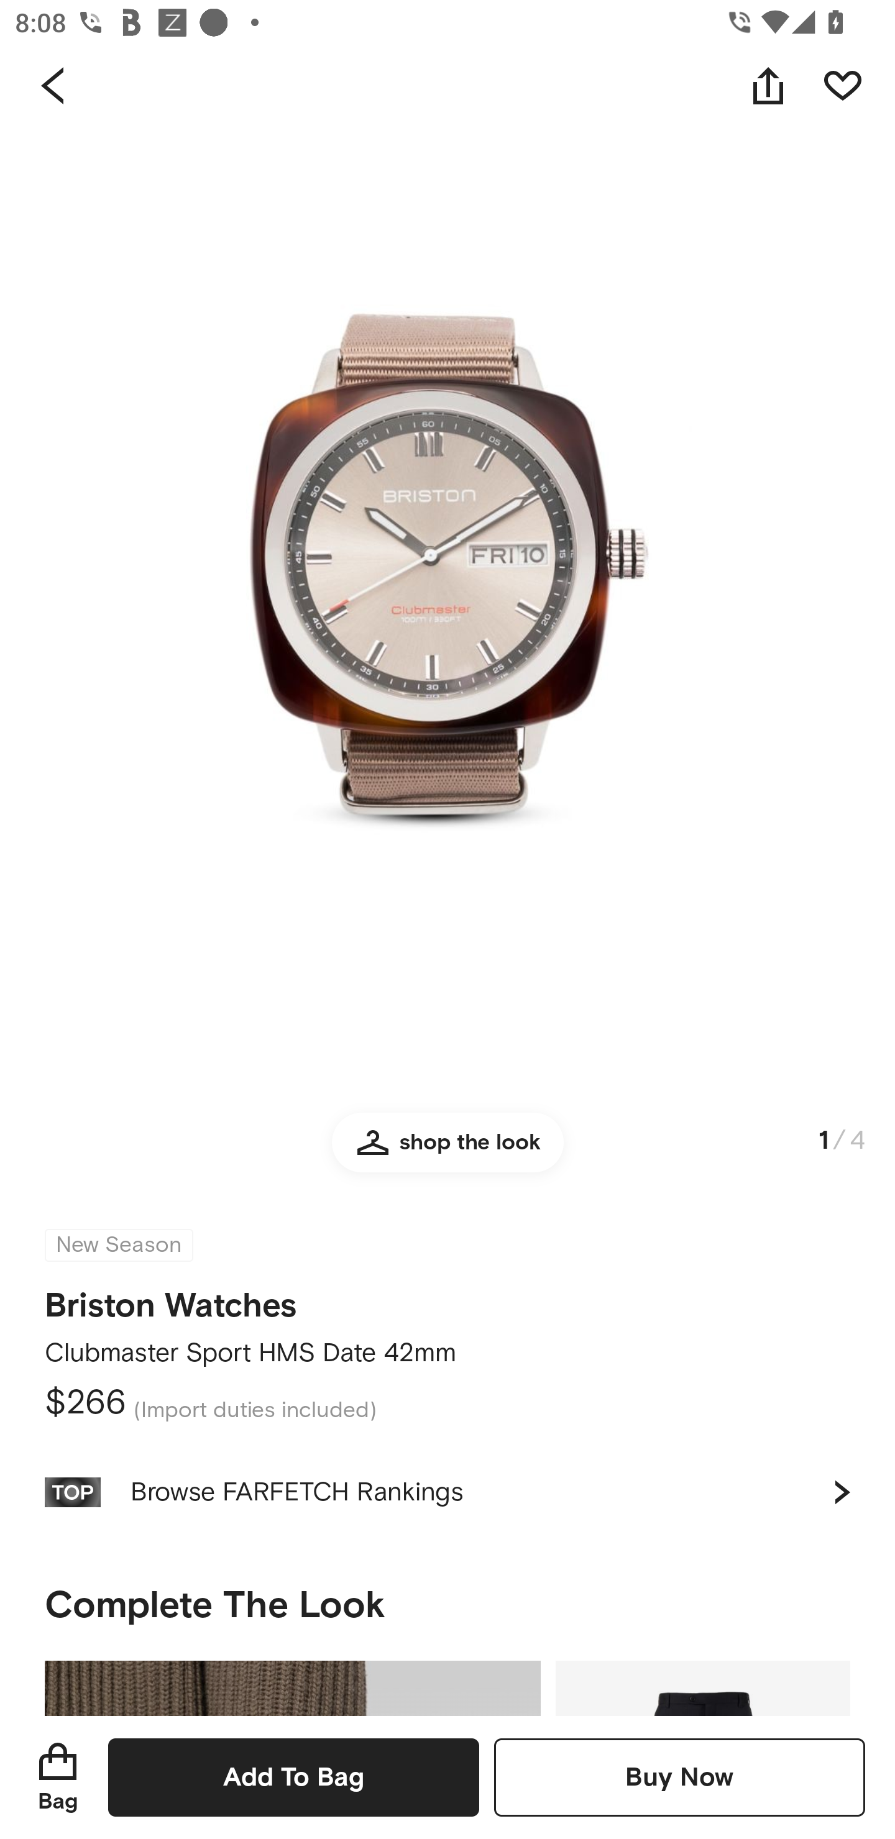 The height and width of the screenshot is (1839, 895). What do you see at coordinates (293, 1777) in the screenshot?
I see `Add To Bag` at bounding box center [293, 1777].